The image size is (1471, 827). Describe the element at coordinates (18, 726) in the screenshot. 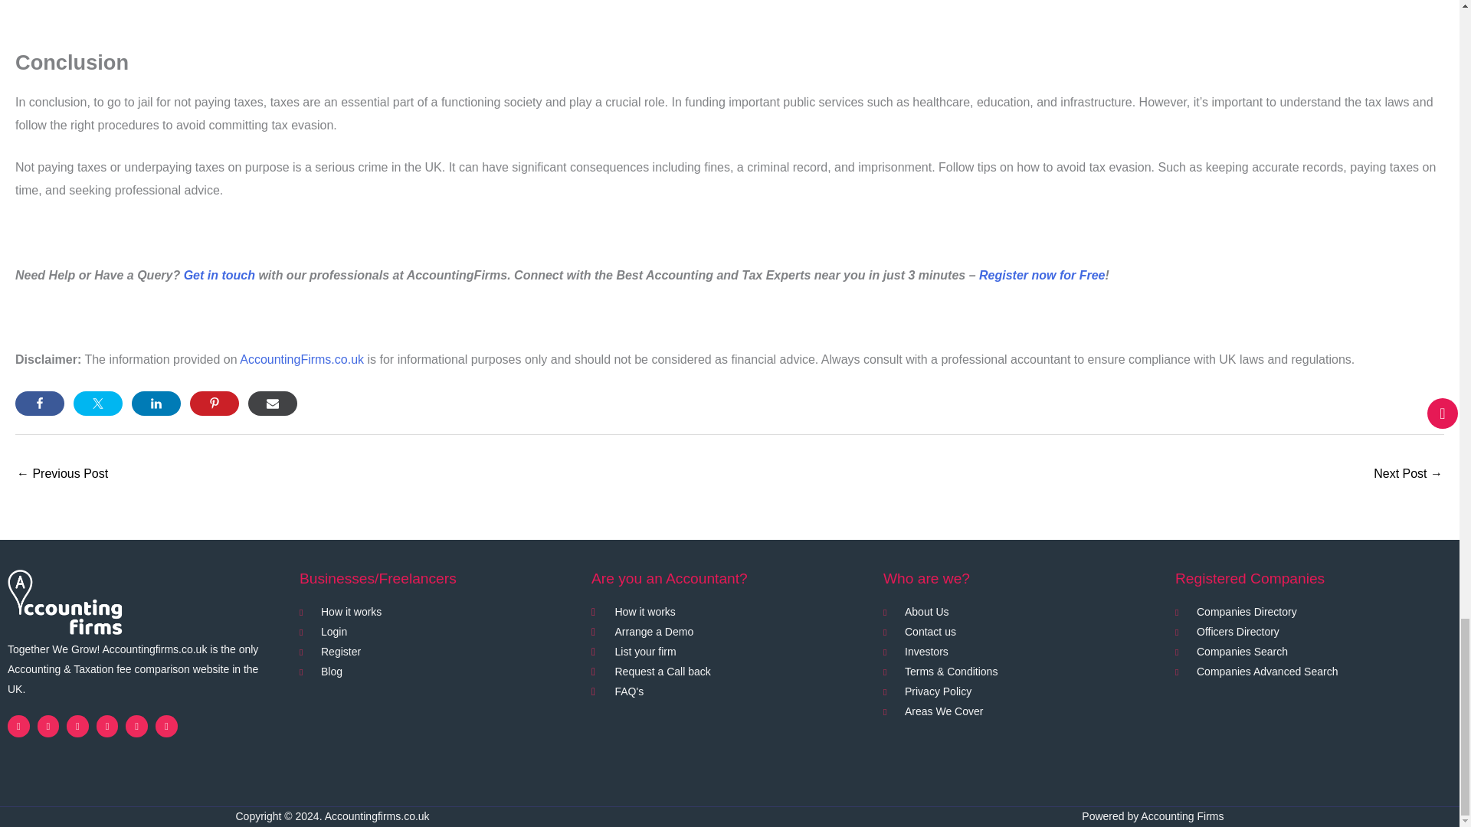

I see `Facebook` at that location.